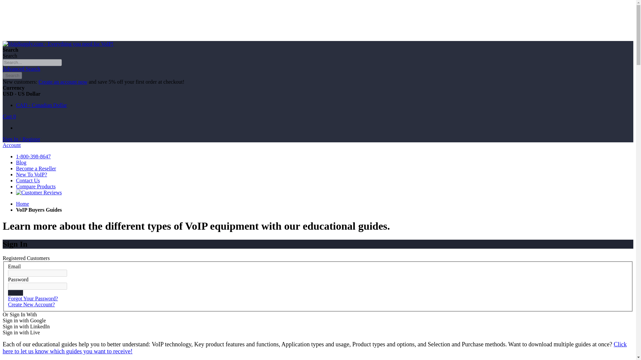  Describe the element at coordinates (24, 320) in the screenshot. I see `Sign in with Google` at that location.